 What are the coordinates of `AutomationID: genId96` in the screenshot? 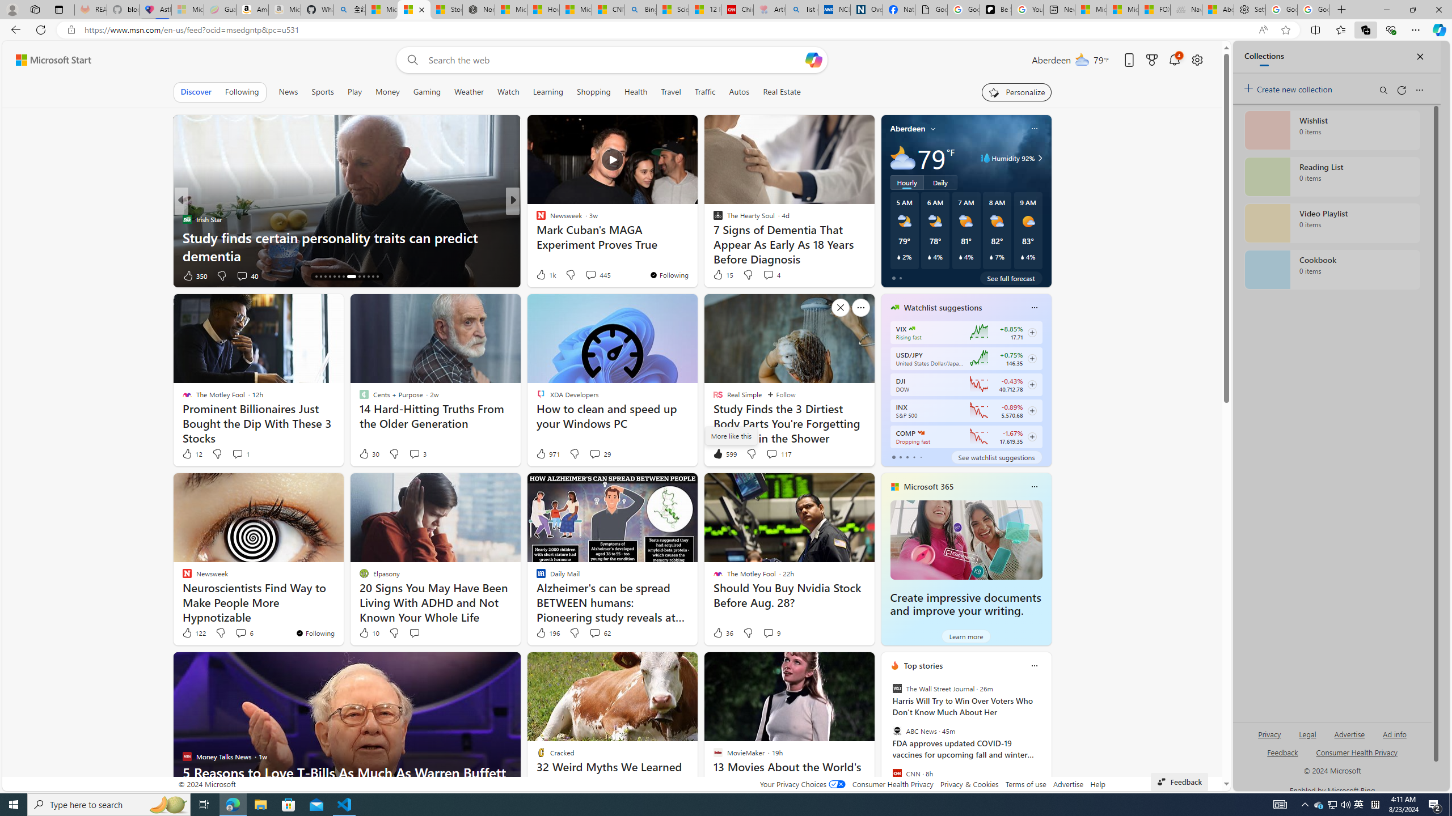 It's located at (1282, 757).